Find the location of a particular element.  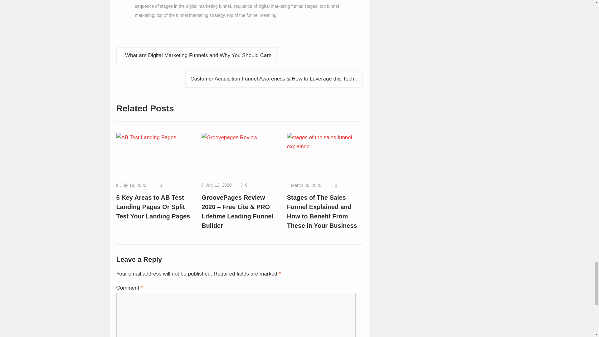

top of the funnel marketing strategy is located at coordinates (190, 15).